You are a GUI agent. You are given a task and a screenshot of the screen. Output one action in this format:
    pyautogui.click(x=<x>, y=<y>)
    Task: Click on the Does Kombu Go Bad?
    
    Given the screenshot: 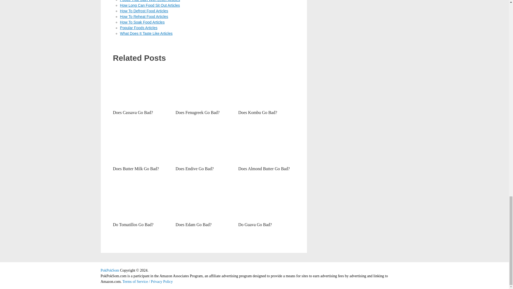 What is the action you would take?
    pyautogui.click(x=266, y=87)
    